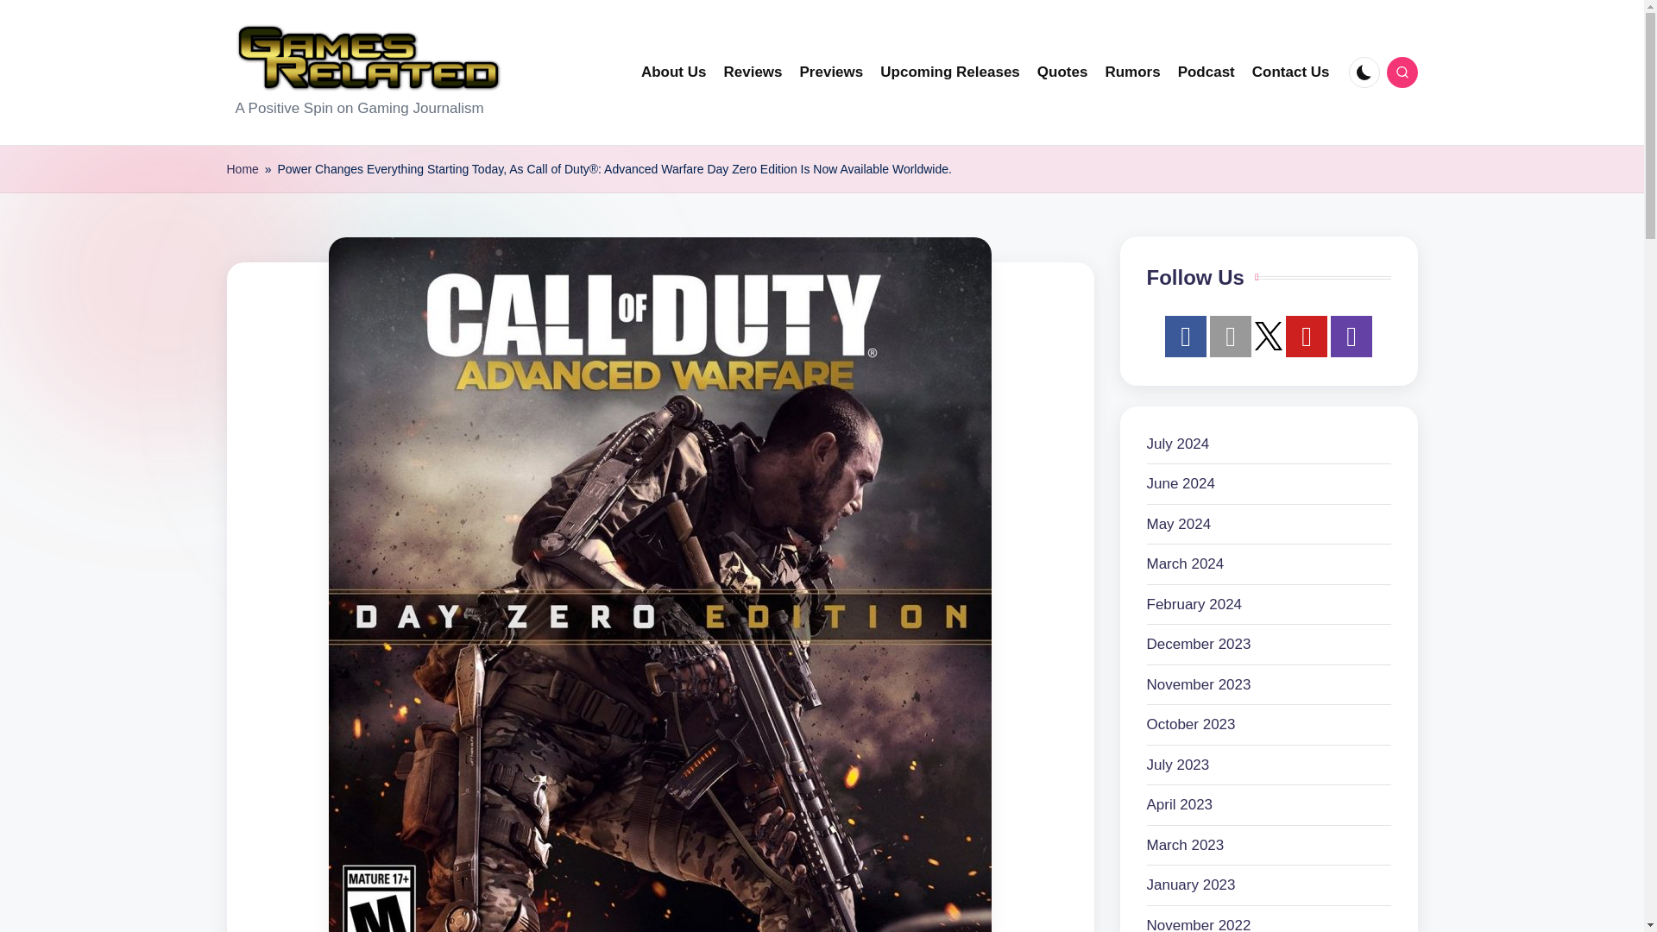 This screenshot has height=932, width=1657. What do you see at coordinates (1194, 604) in the screenshot?
I see `February 2024` at bounding box center [1194, 604].